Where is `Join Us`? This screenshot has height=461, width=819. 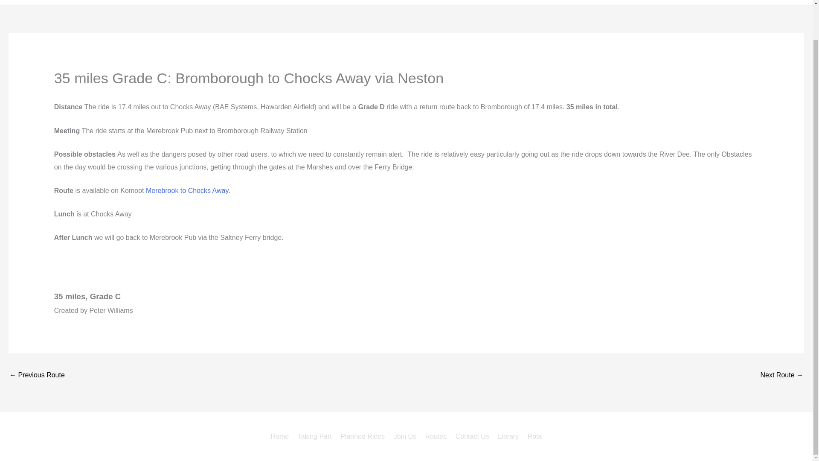 Join Us is located at coordinates (640, 3).